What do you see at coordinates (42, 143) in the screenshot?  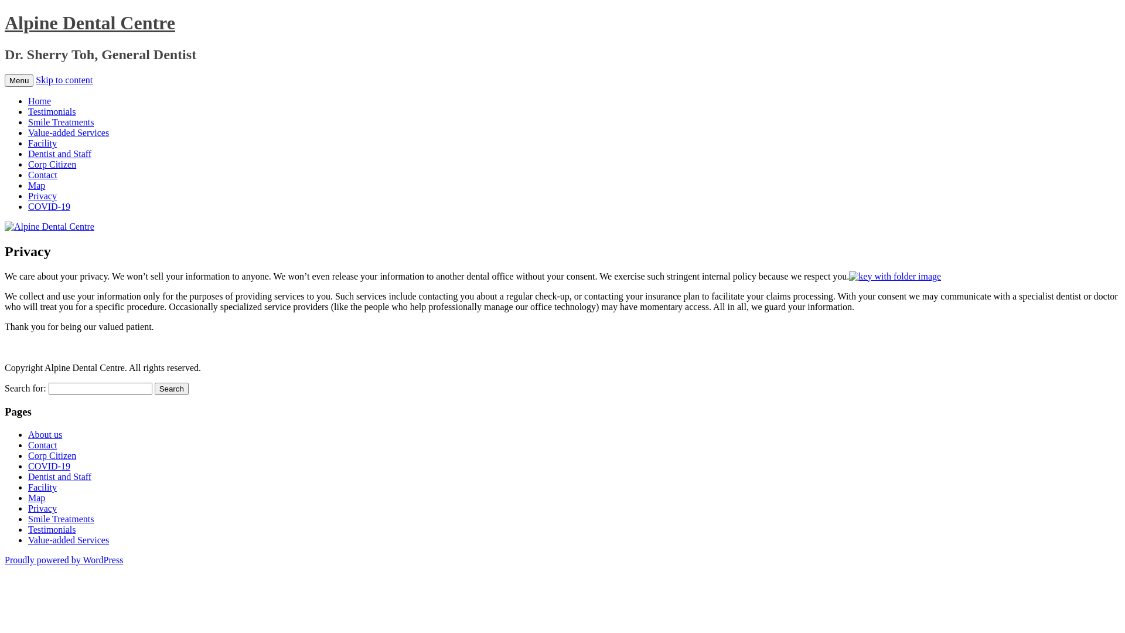 I see `Facility` at bounding box center [42, 143].